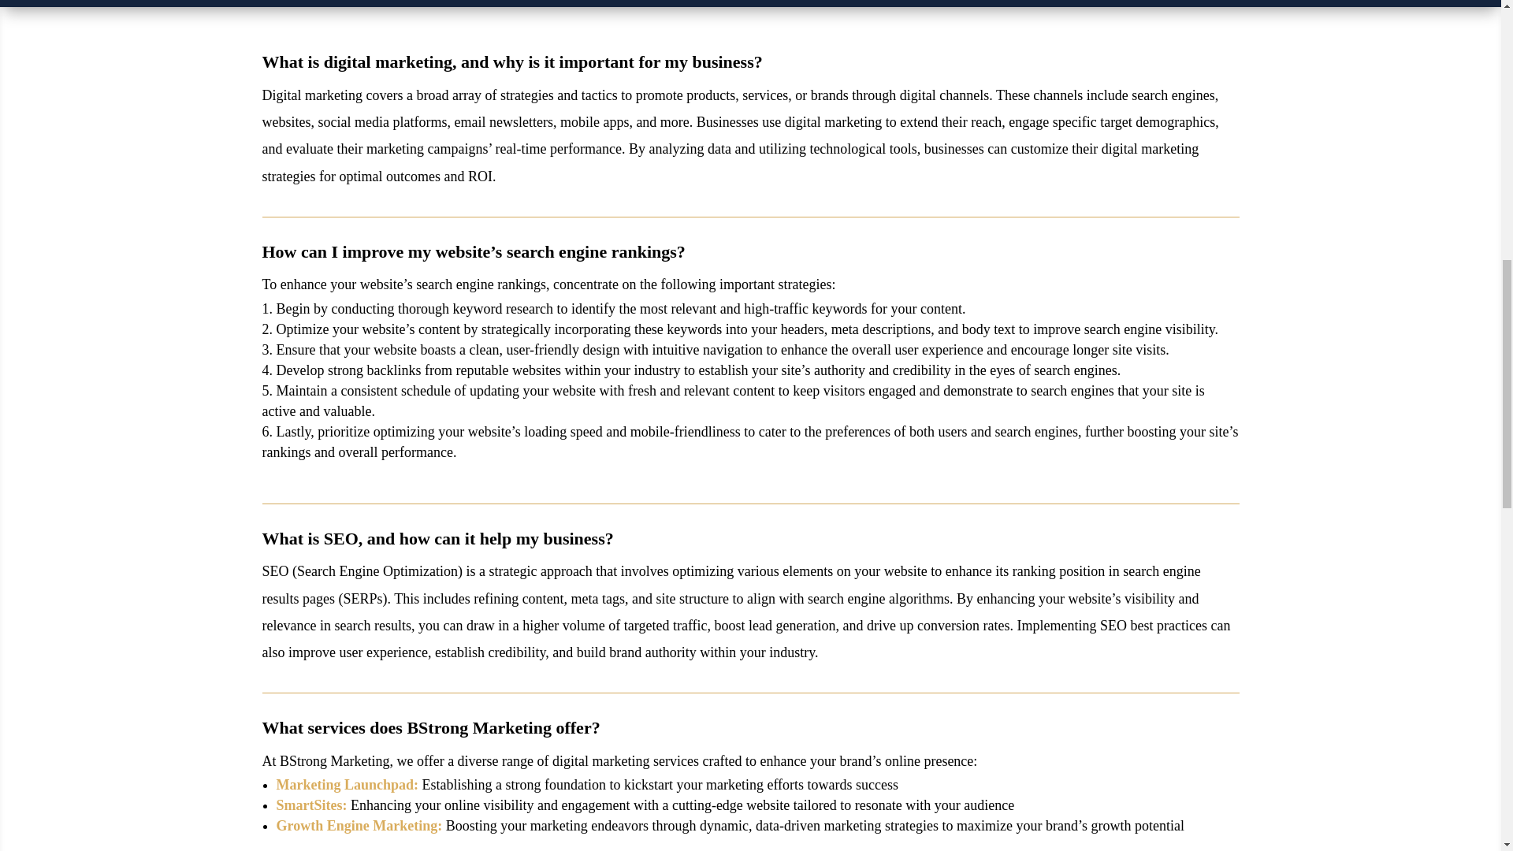 This screenshot has height=851, width=1513. Describe the element at coordinates (310, 805) in the screenshot. I see `SmartSites:` at that location.